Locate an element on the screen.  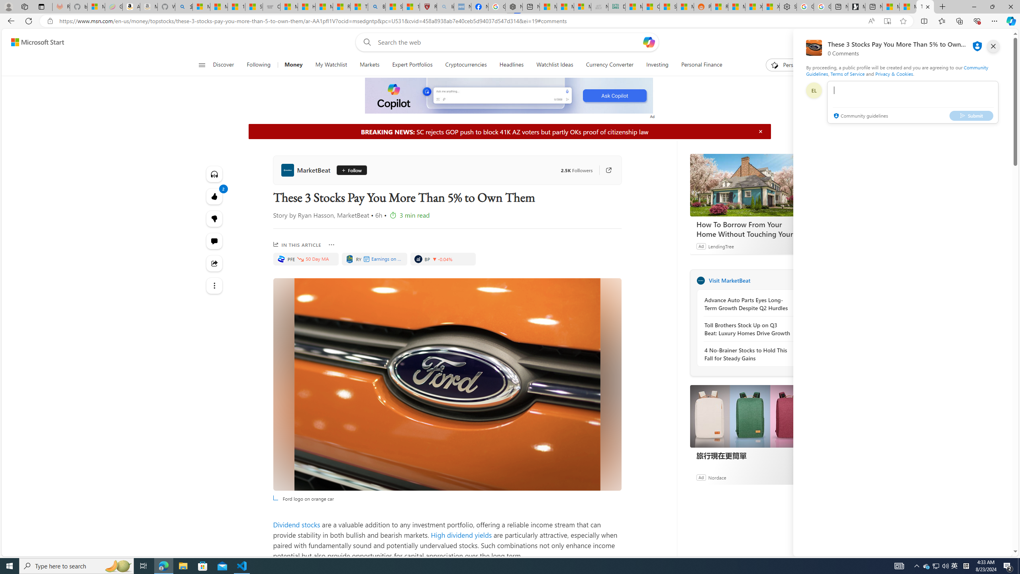
Personal Finance is located at coordinates (702, 65).